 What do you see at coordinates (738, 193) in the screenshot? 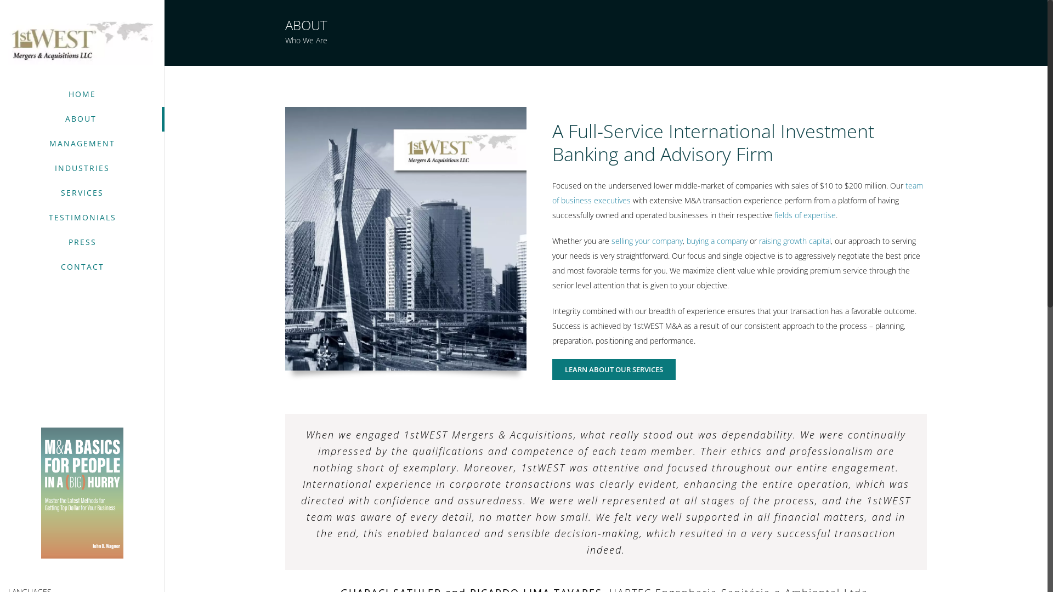
I see `team of business executives` at bounding box center [738, 193].